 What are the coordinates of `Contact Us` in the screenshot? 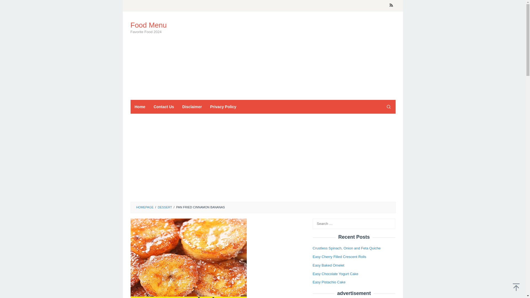 It's located at (164, 107).